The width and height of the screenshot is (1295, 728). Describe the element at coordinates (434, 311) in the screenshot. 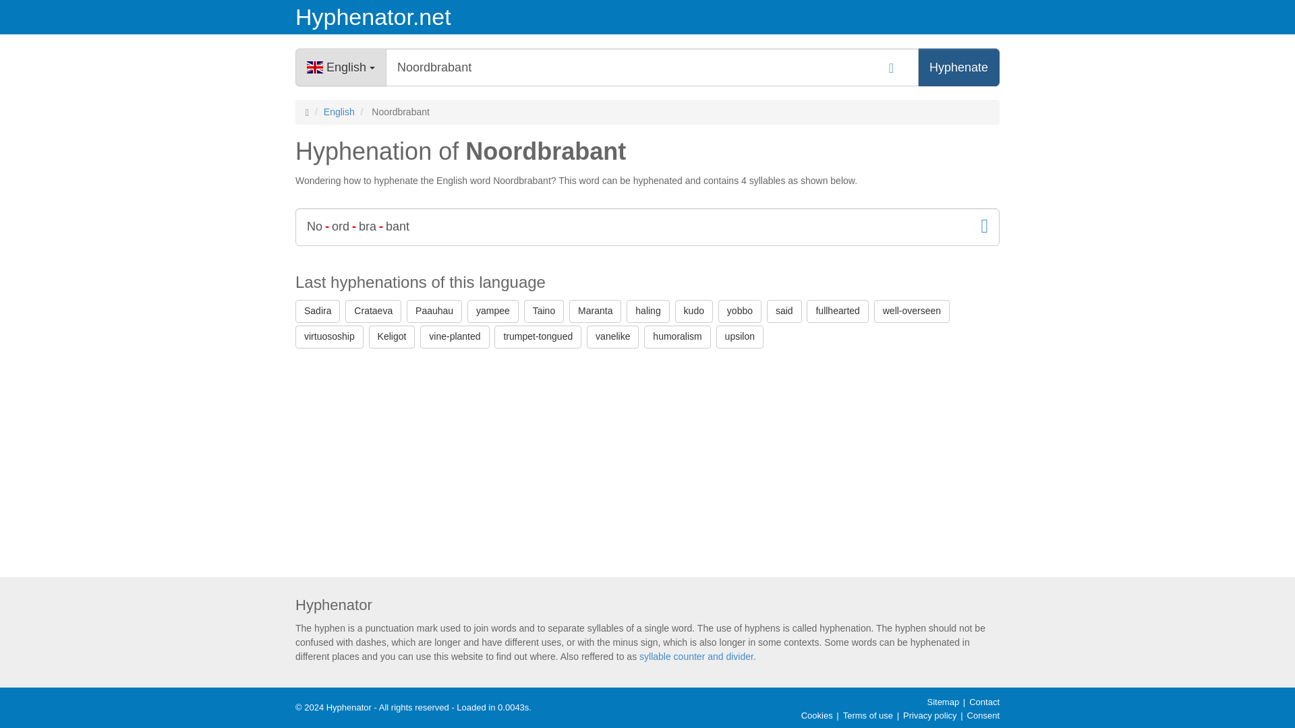

I see `Paauhau` at that location.